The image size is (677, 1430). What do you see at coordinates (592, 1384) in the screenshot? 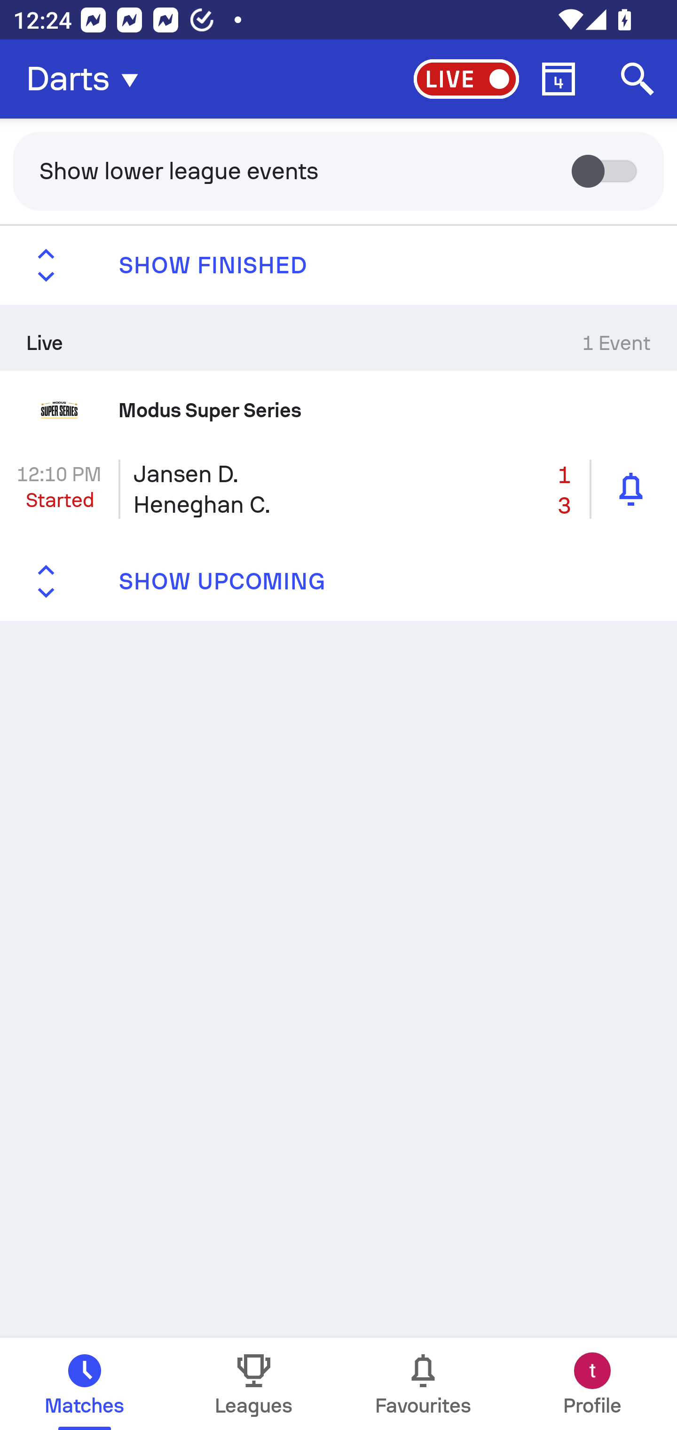
I see `Profile` at bounding box center [592, 1384].